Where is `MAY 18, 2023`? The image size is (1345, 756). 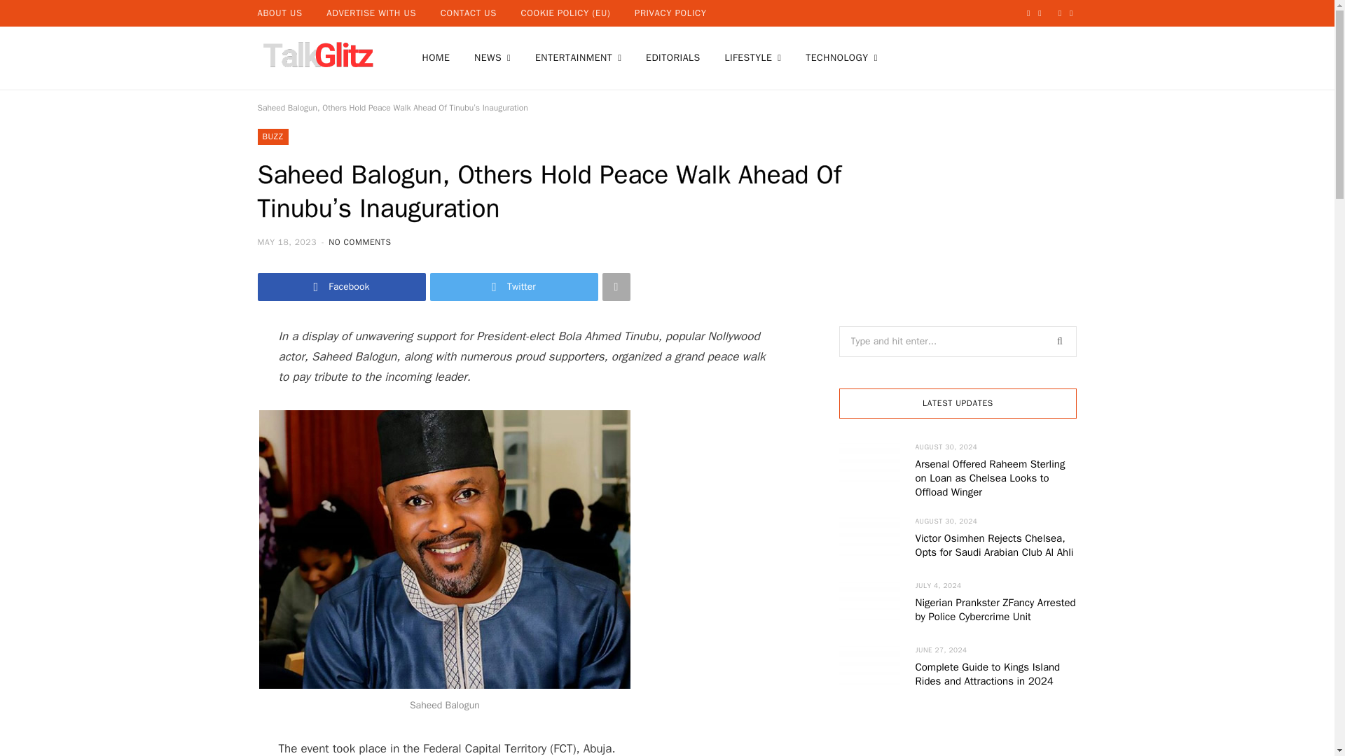
MAY 18, 2023 is located at coordinates (289, 242).